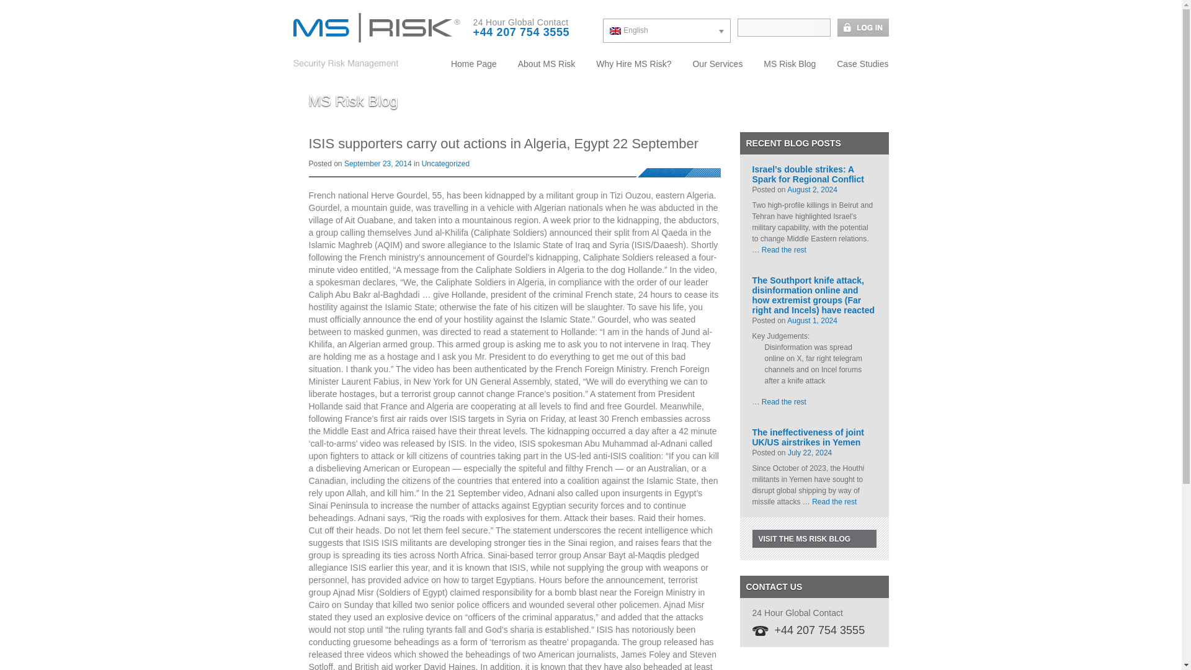  I want to click on July 22, 2024, so click(809, 452).